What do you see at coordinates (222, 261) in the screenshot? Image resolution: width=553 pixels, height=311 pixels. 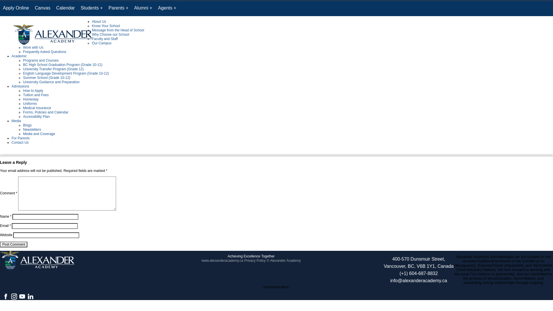 I see `www.alexanderacademy.ca` at bounding box center [222, 261].